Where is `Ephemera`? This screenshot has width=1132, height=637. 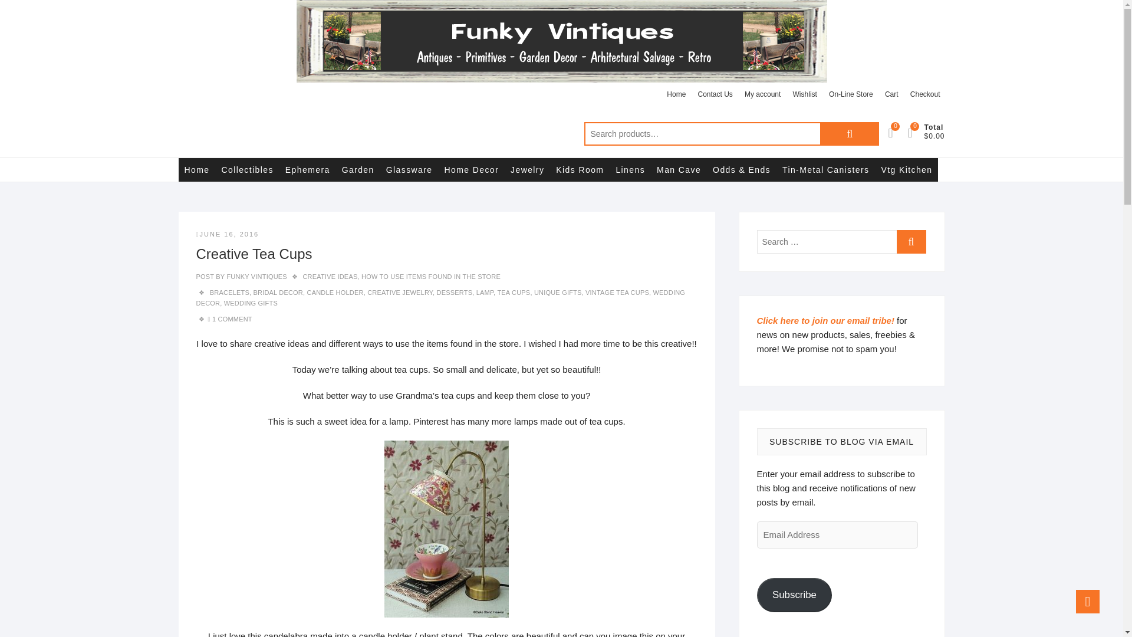 Ephemera is located at coordinates (308, 169).